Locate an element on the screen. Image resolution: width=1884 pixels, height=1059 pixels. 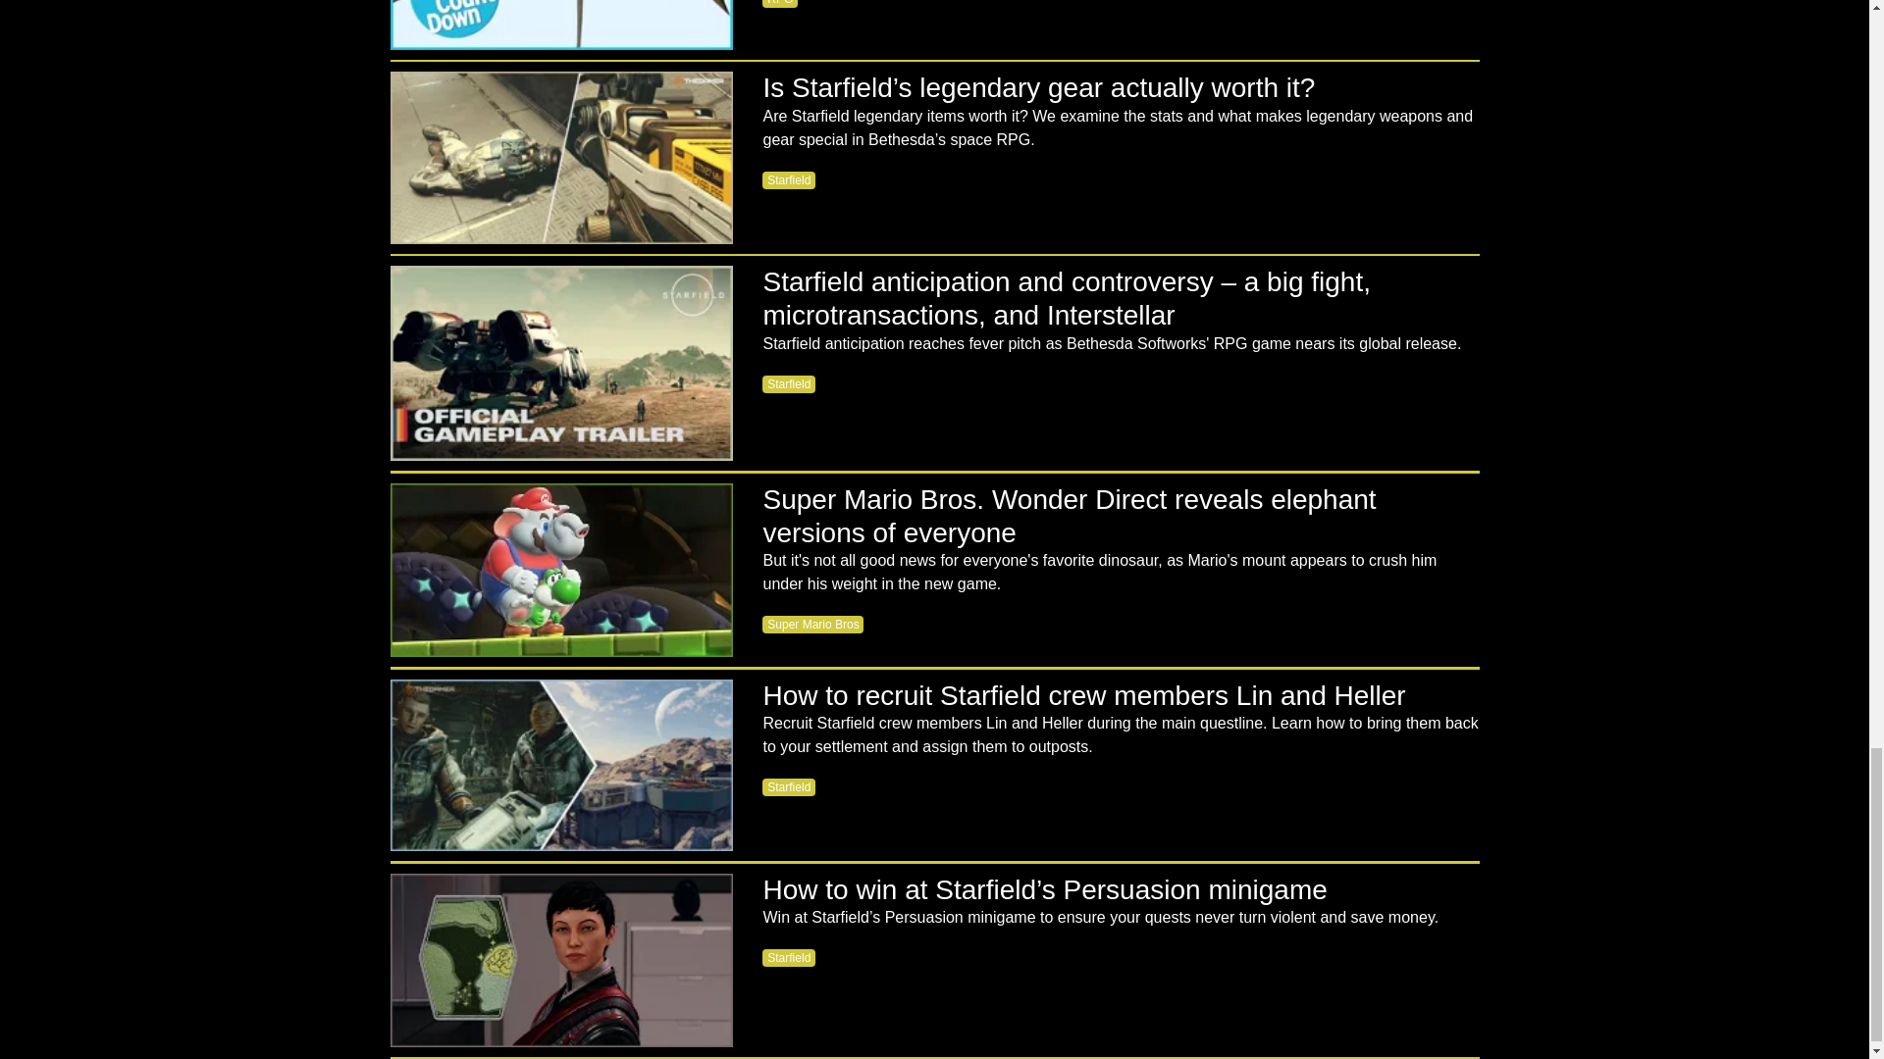
Super Mario Bros is located at coordinates (812, 624).